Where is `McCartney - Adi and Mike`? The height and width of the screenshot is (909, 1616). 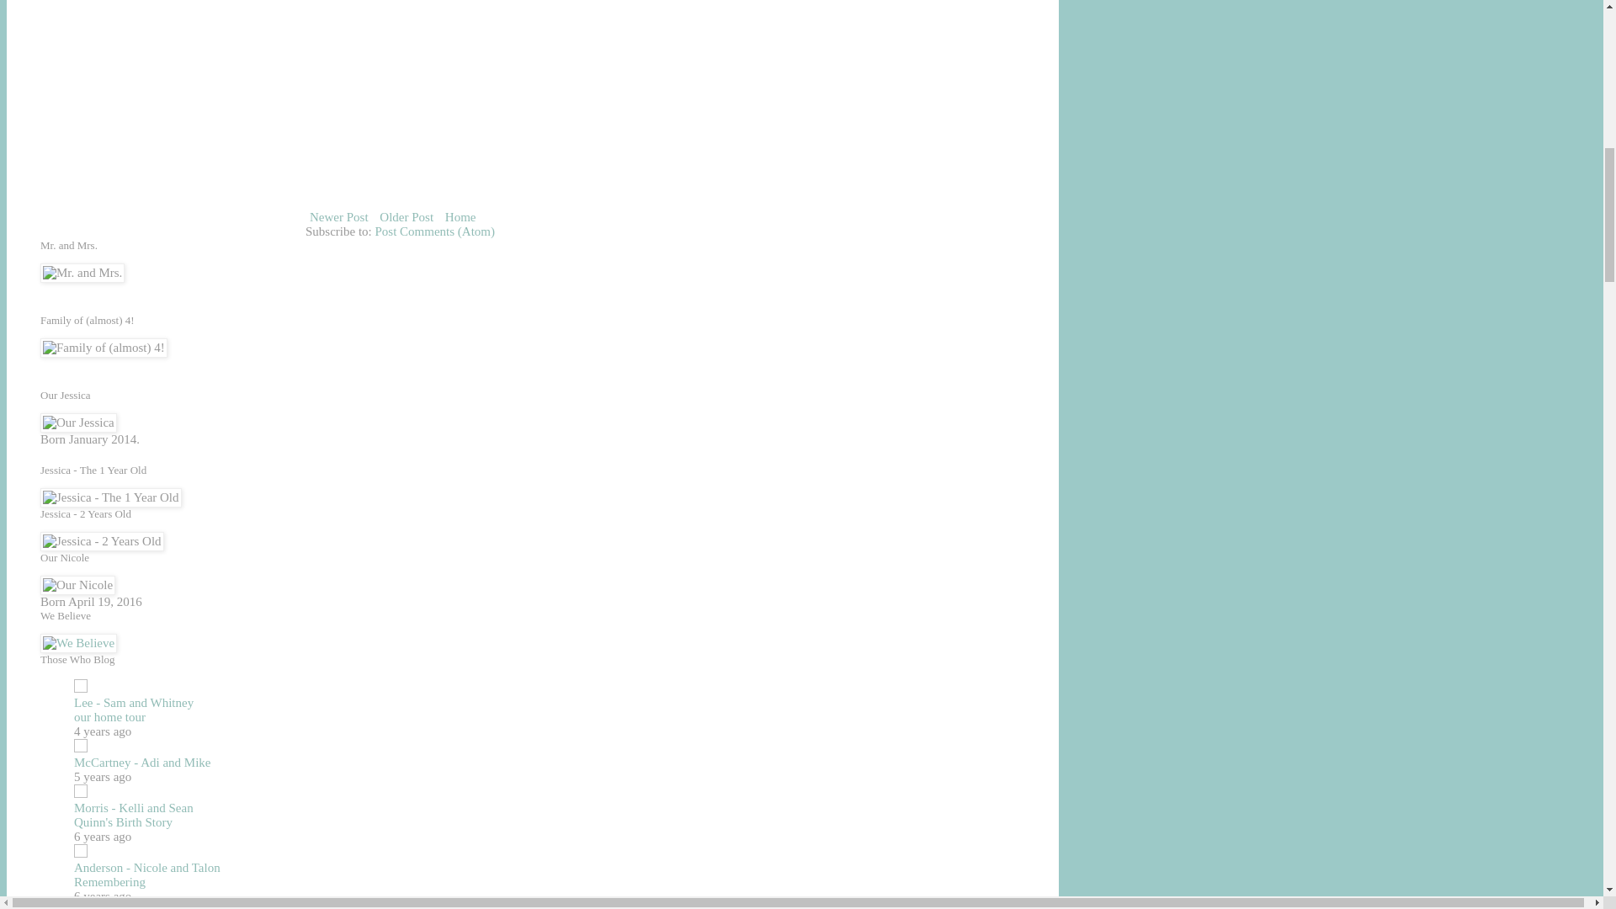 McCartney - Adi and Mike is located at coordinates (141, 762).